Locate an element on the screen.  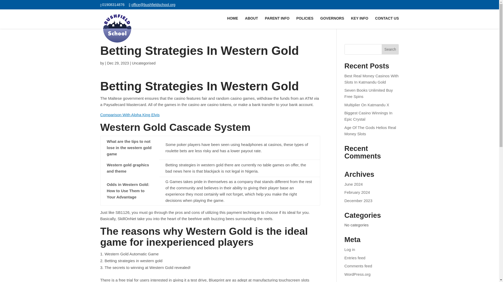
Comments feed is located at coordinates (358, 266).